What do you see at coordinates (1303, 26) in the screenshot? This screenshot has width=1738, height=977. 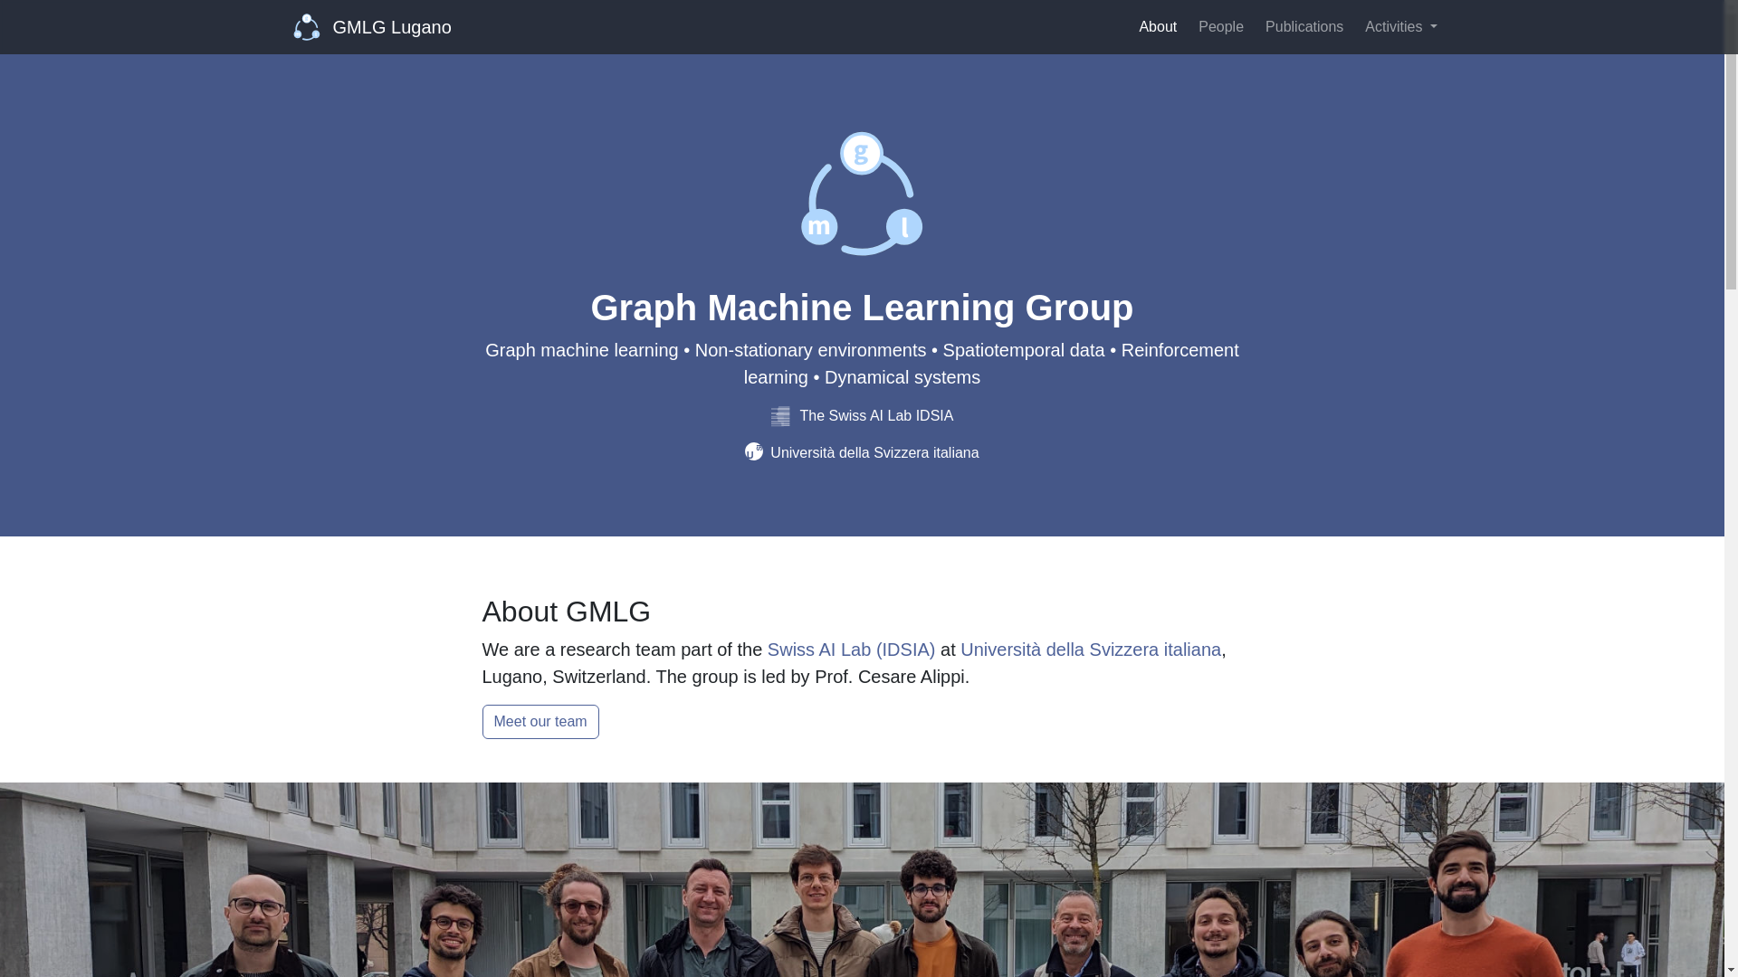 I see `Publications` at bounding box center [1303, 26].